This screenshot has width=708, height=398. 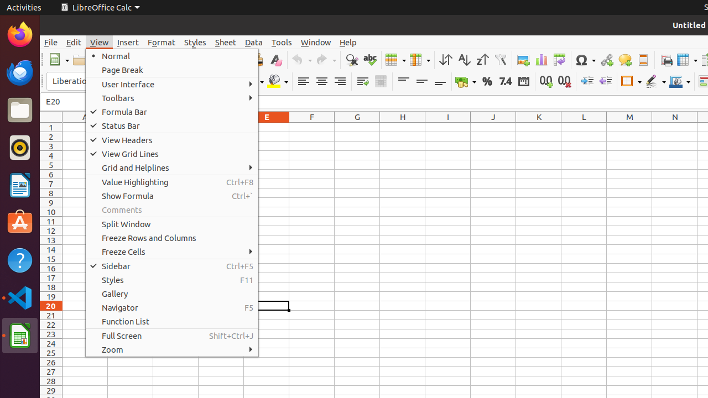 What do you see at coordinates (20, 297) in the screenshot?
I see `Visual Studio Code` at bounding box center [20, 297].